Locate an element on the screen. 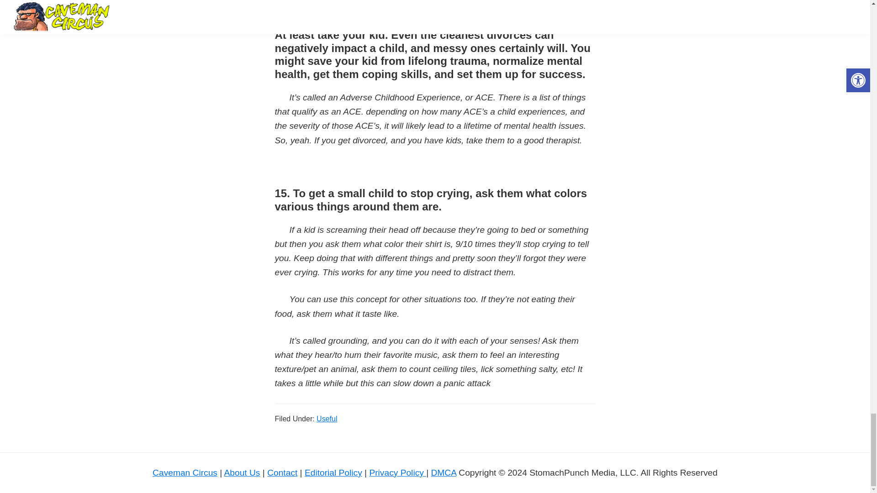 Image resolution: width=877 pixels, height=493 pixels. Contact is located at coordinates (282, 472).